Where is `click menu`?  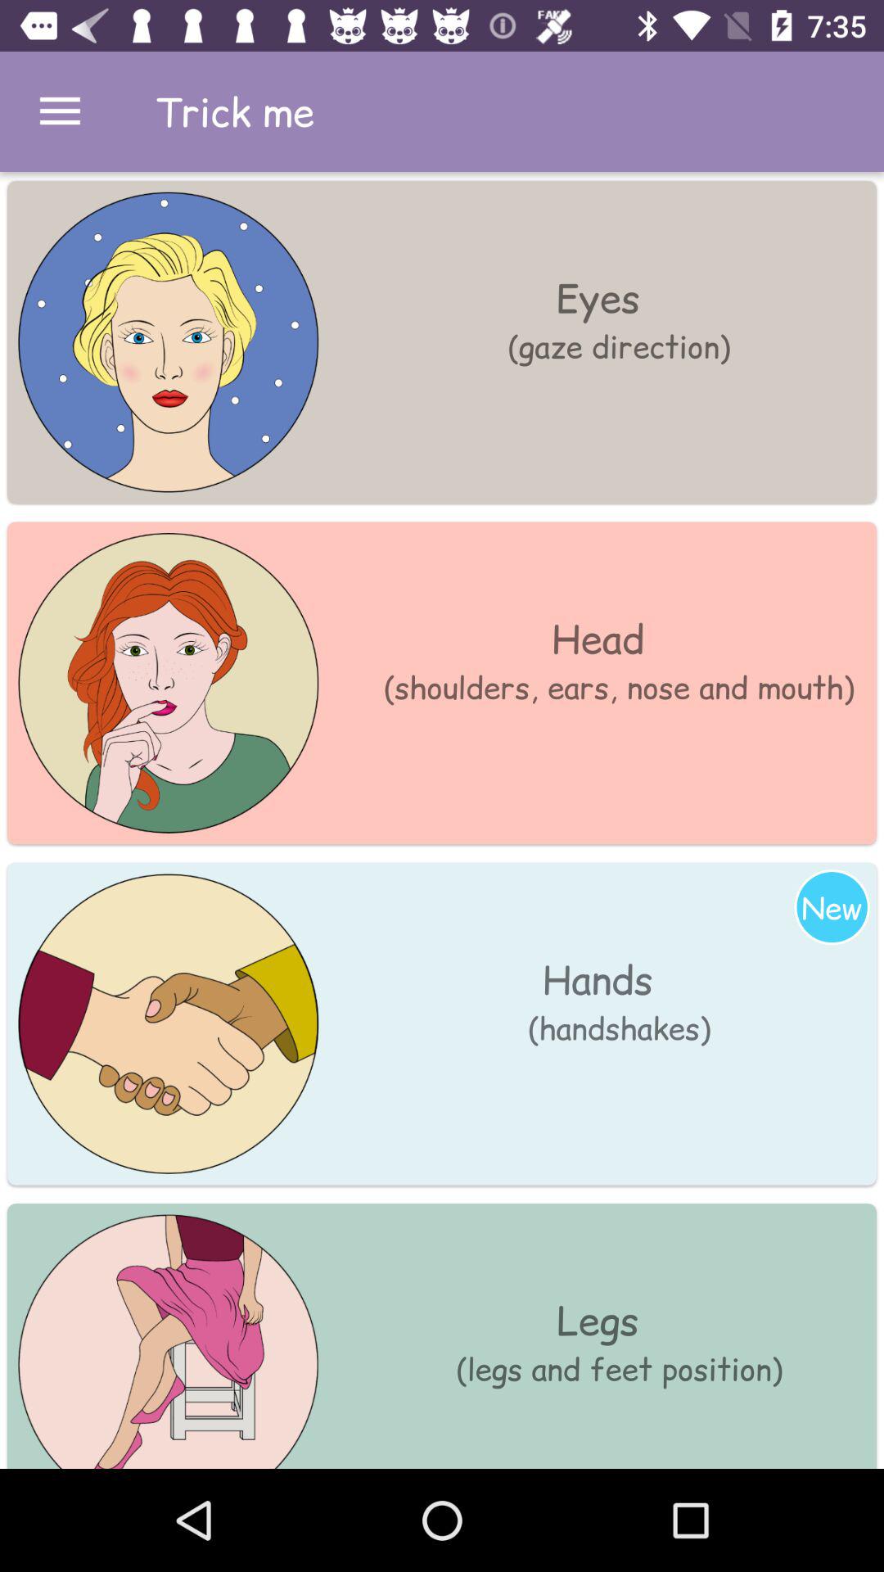 click menu is located at coordinates (61, 111).